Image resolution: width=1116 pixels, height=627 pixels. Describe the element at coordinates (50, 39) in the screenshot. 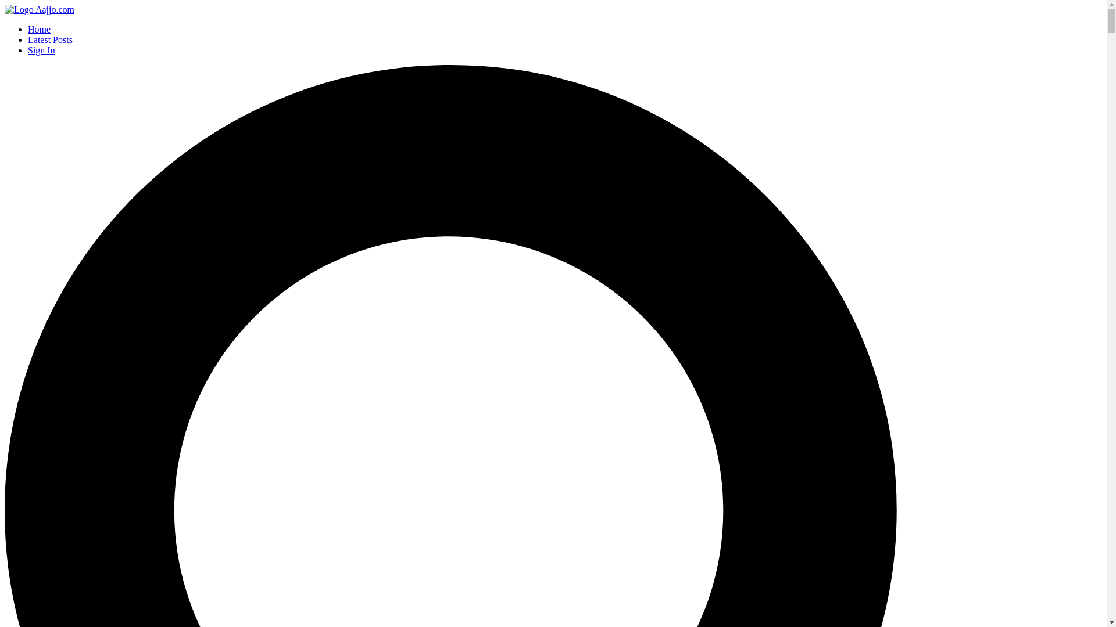

I see `Latest Posts` at that location.